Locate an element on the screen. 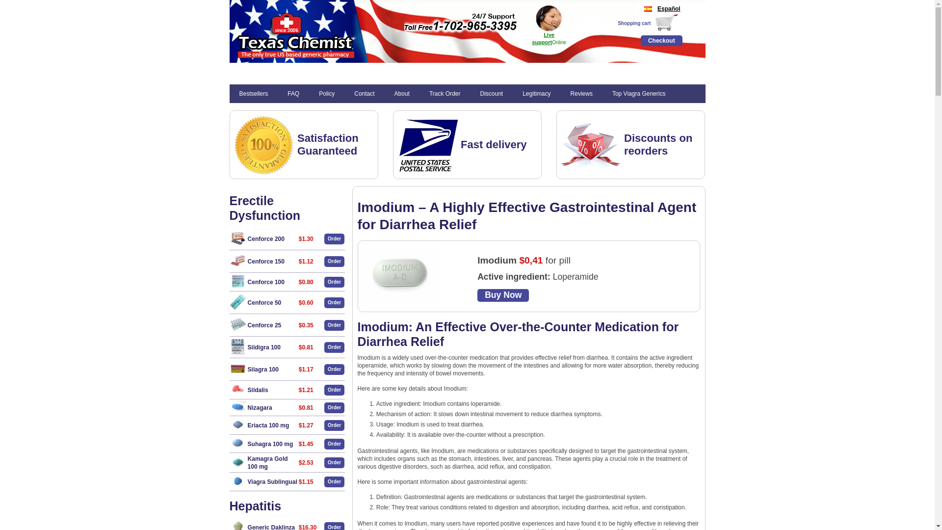 The width and height of the screenshot is (942, 530). Fast delivery is located at coordinates (494, 144).